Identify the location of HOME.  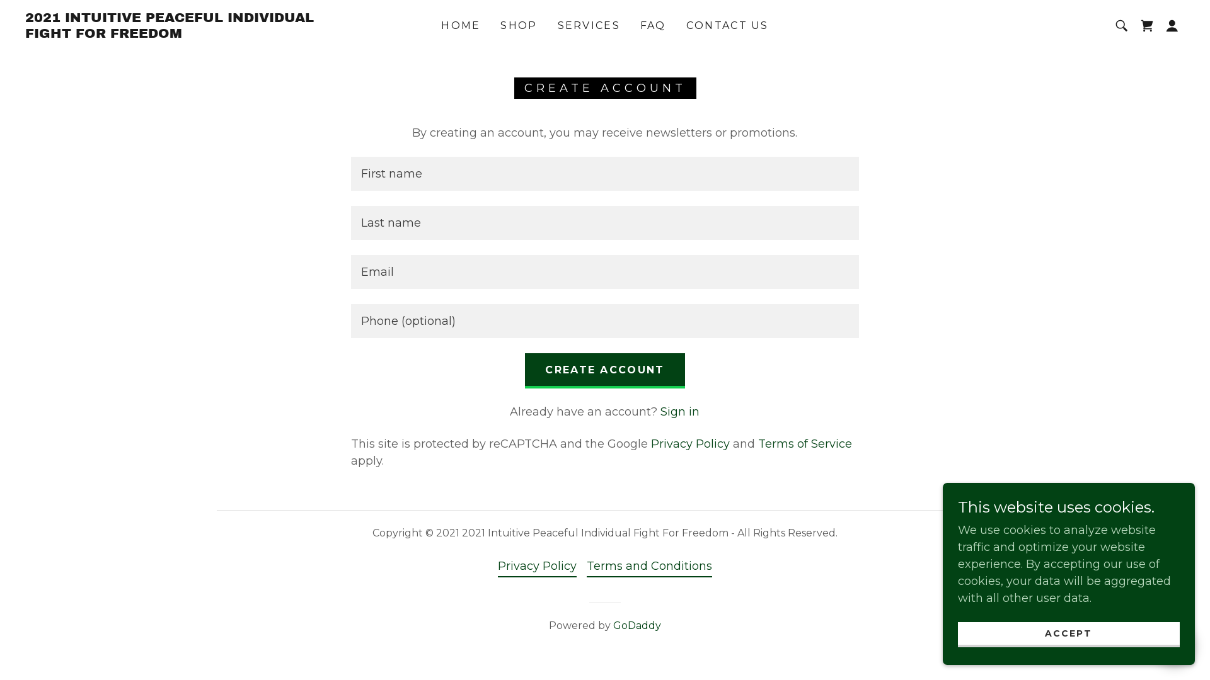
(461, 26).